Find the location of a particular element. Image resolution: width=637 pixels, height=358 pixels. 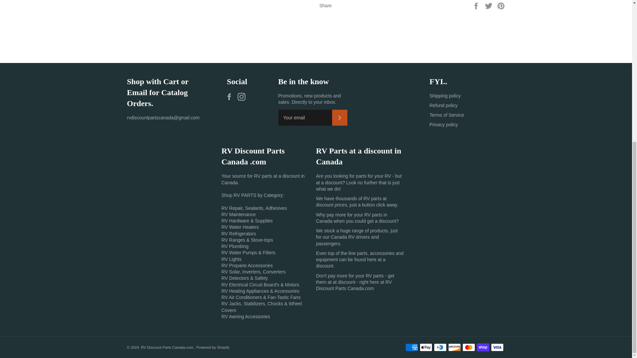

All Collections is located at coordinates (374, 276).